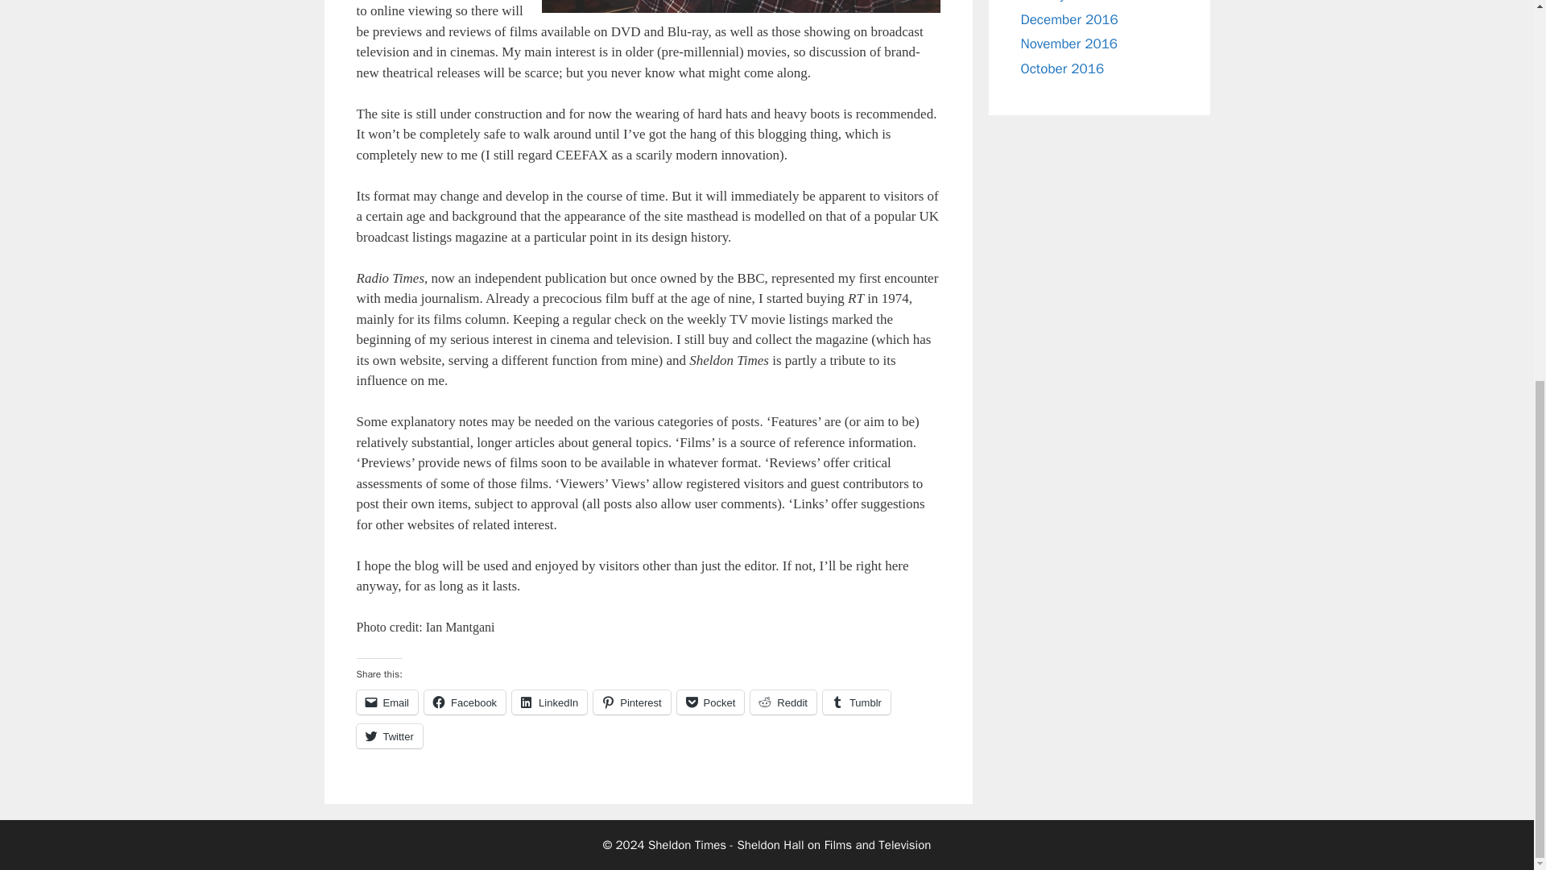 The width and height of the screenshot is (1546, 870). What do you see at coordinates (464, 702) in the screenshot?
I see `Click to share on Facebook` at bounding box center [464, 702].